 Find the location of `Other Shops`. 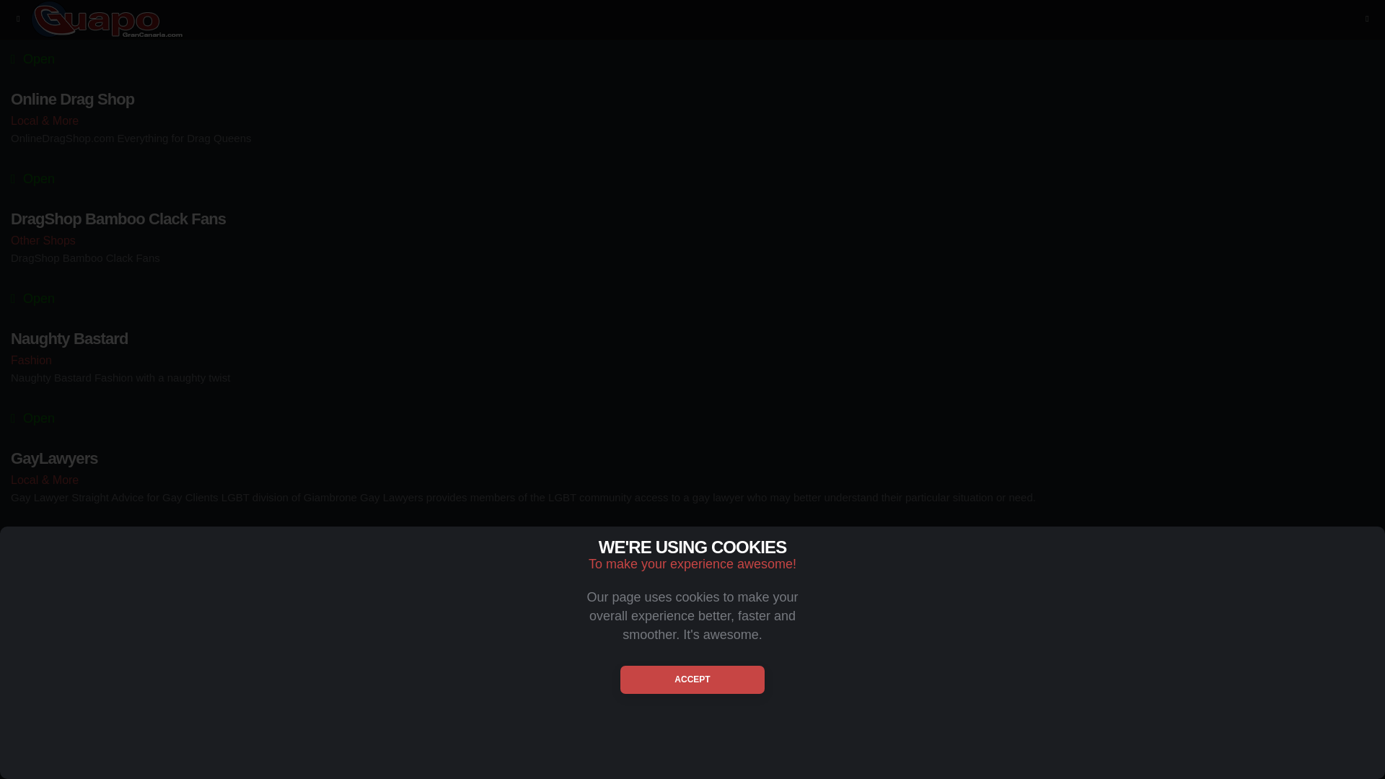

Other Shops is located at coordinates (692, 239).